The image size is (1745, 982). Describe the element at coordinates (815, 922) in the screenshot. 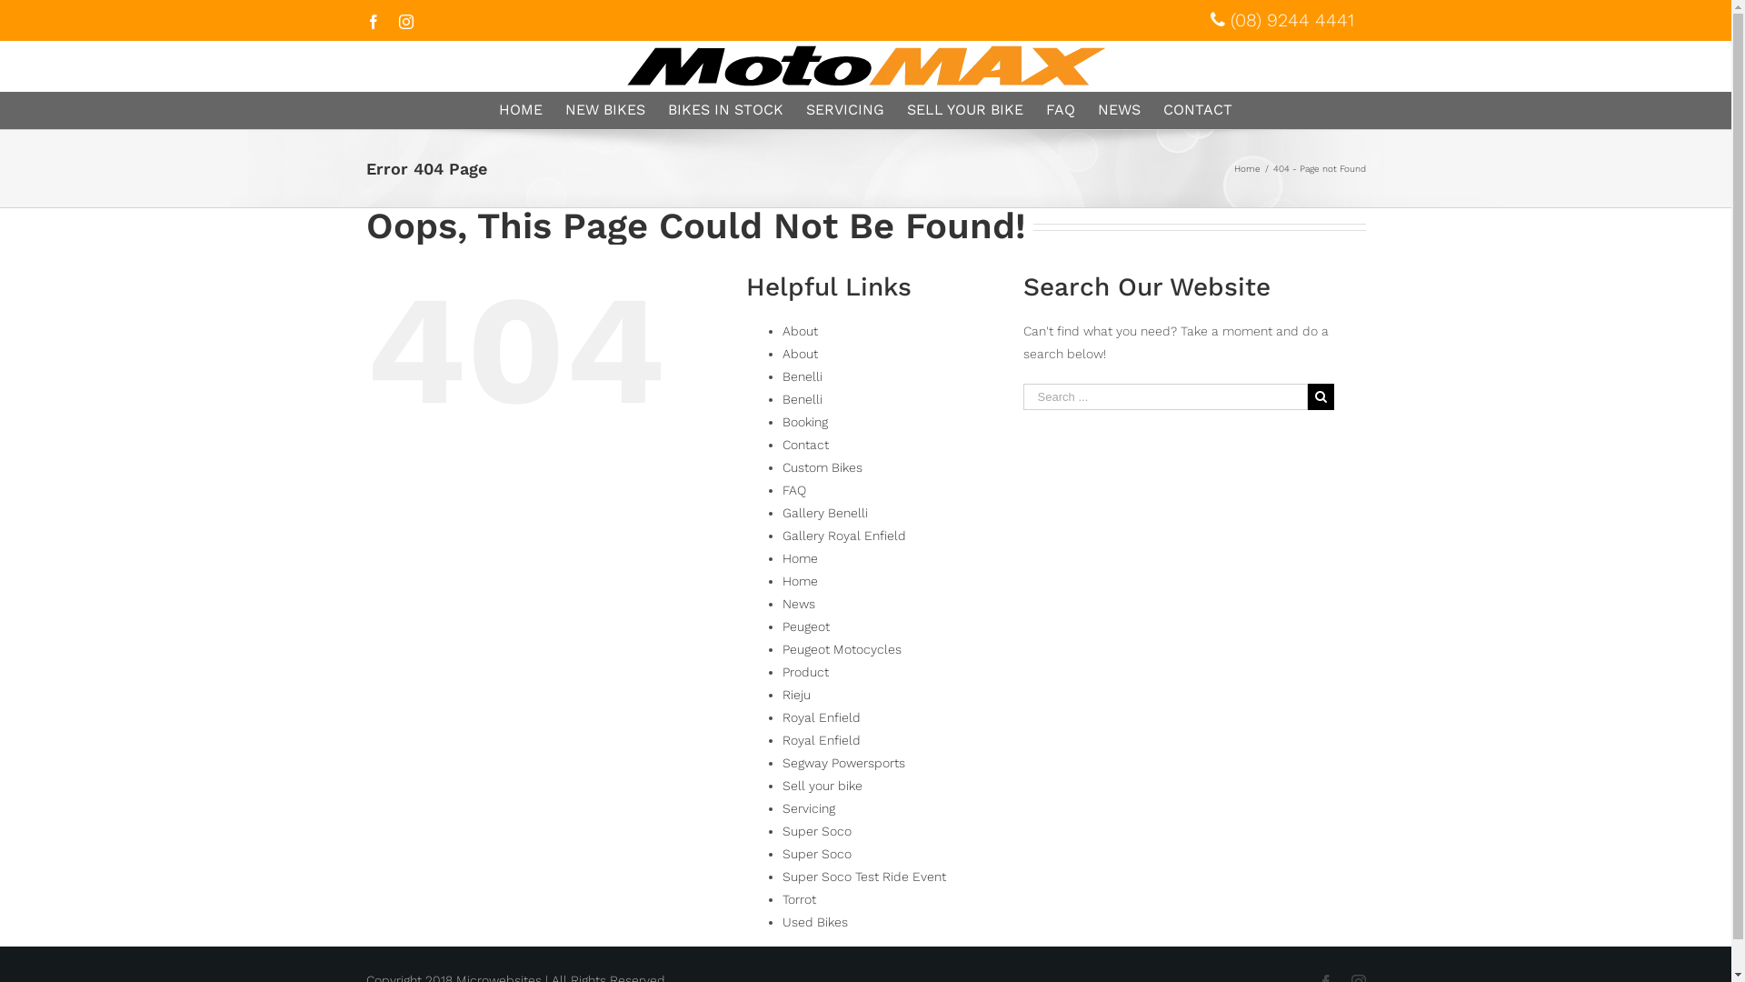

I see `Used Bikes` at that location.